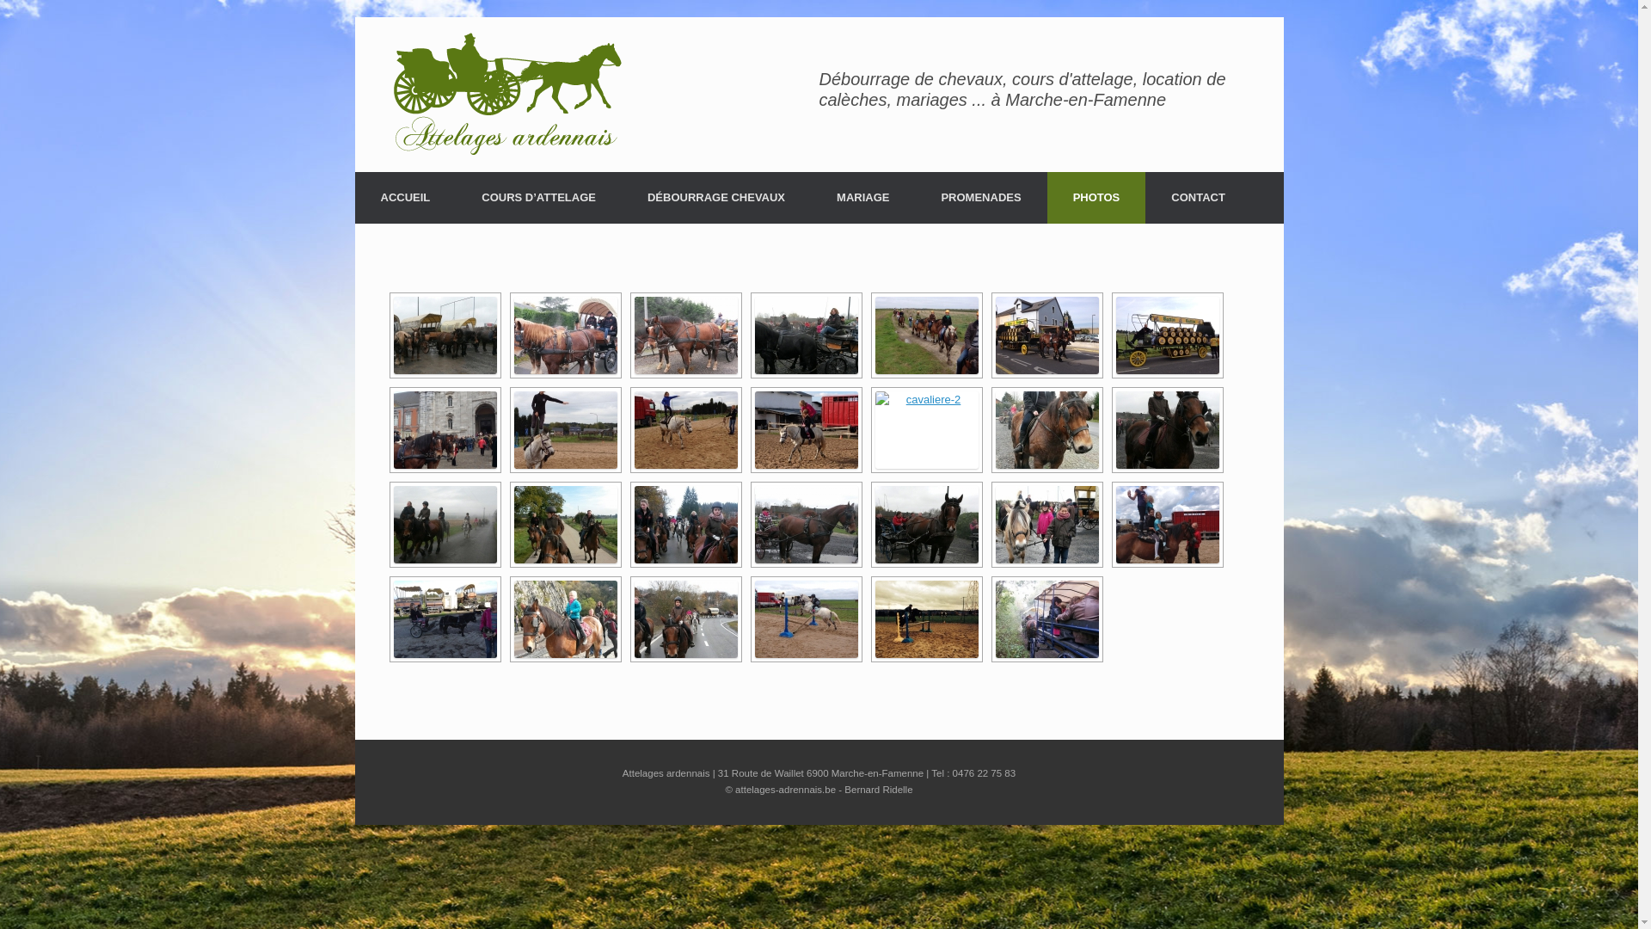 The height and width of the screenshot is (929, 1651). Describe the element at coordinates (1168, 335) in the screenshot. I see `battin` at that location.